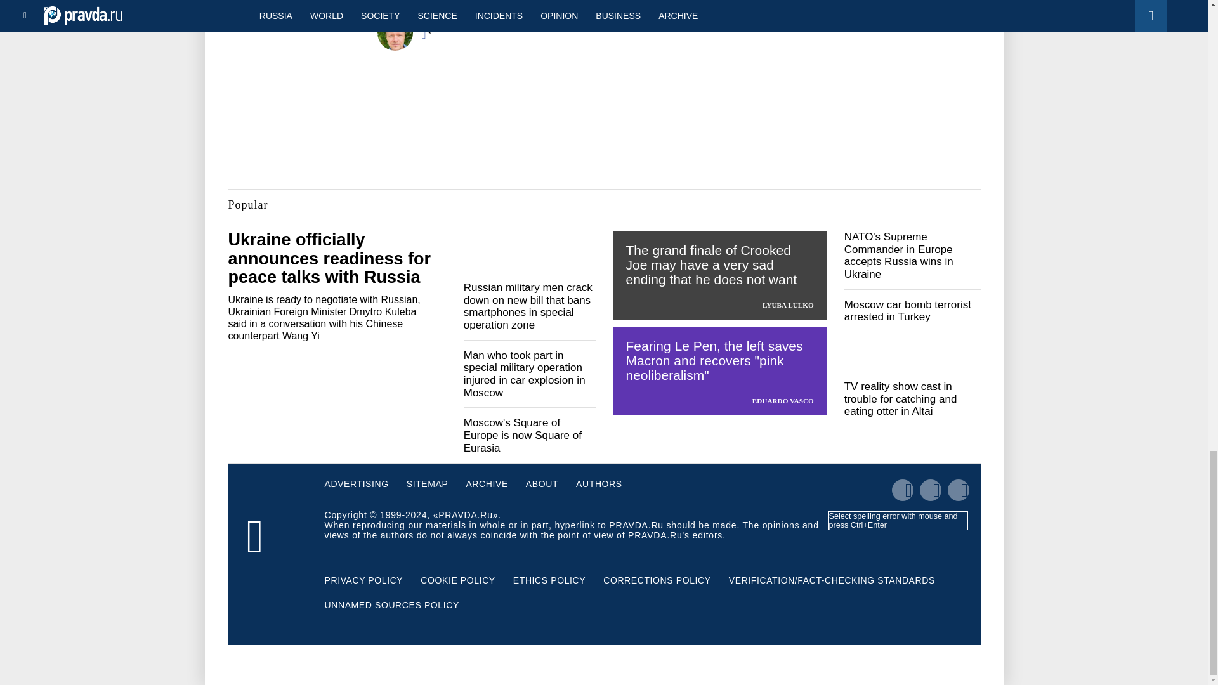 Image resolution: width=1218 pixels, height=685 pixels. Describe the element at coordinates (475, 19) in the screenshot. I see `Dmitry Sudakov` at that location.